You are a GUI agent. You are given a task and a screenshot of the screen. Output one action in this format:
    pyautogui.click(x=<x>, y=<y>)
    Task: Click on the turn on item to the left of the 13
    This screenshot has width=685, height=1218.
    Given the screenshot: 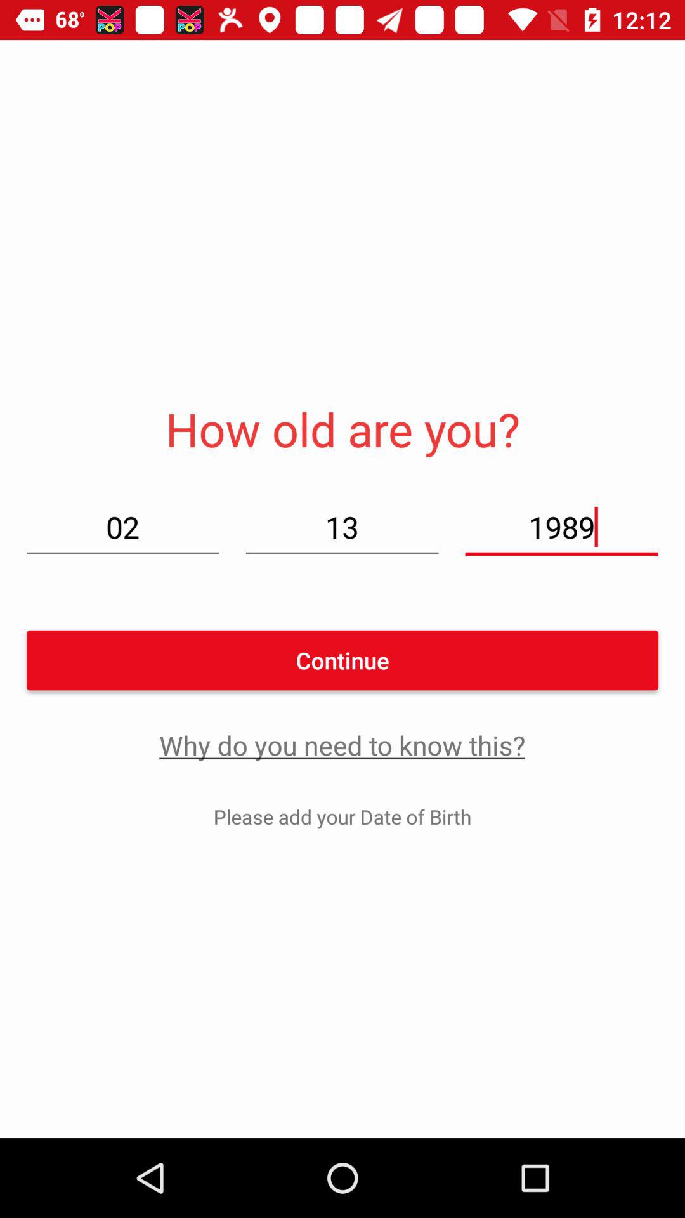 What is the action you would take?
    pyautogui.click(x=123, y=527)
    